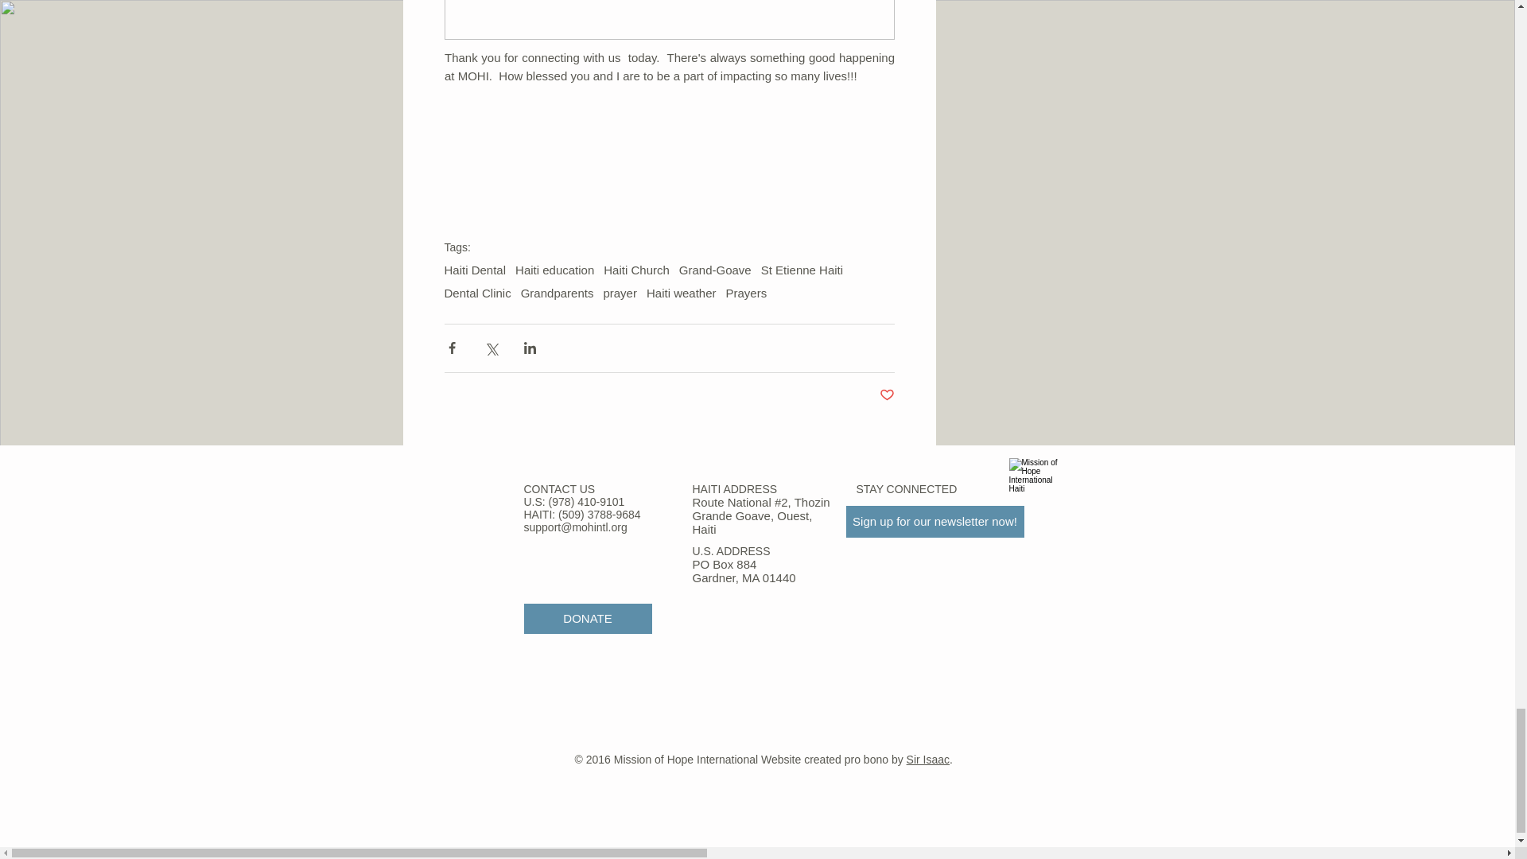  Describe the element at coordinates (636, 269) in the screenshot. I see `Haiti Church` at that location.